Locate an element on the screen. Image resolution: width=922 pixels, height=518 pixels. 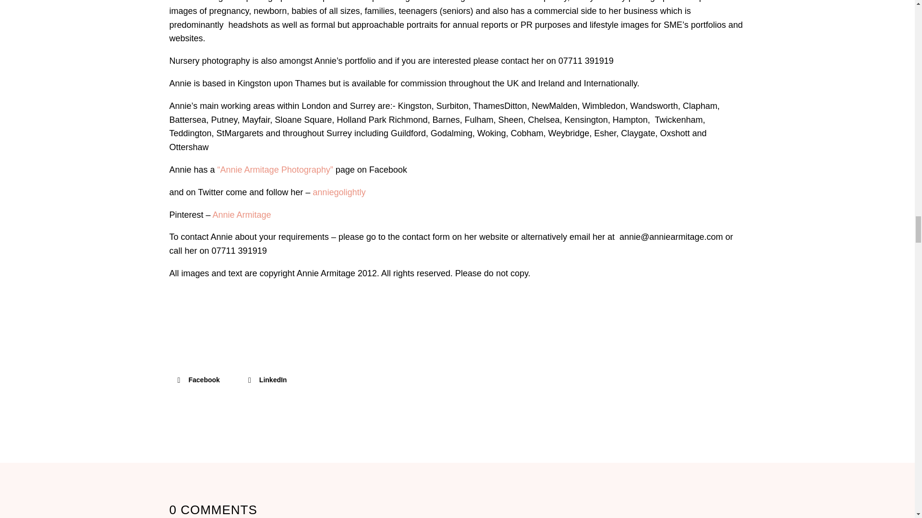
Annie Armitage on Pinterest is located at coordinates (242, 215).